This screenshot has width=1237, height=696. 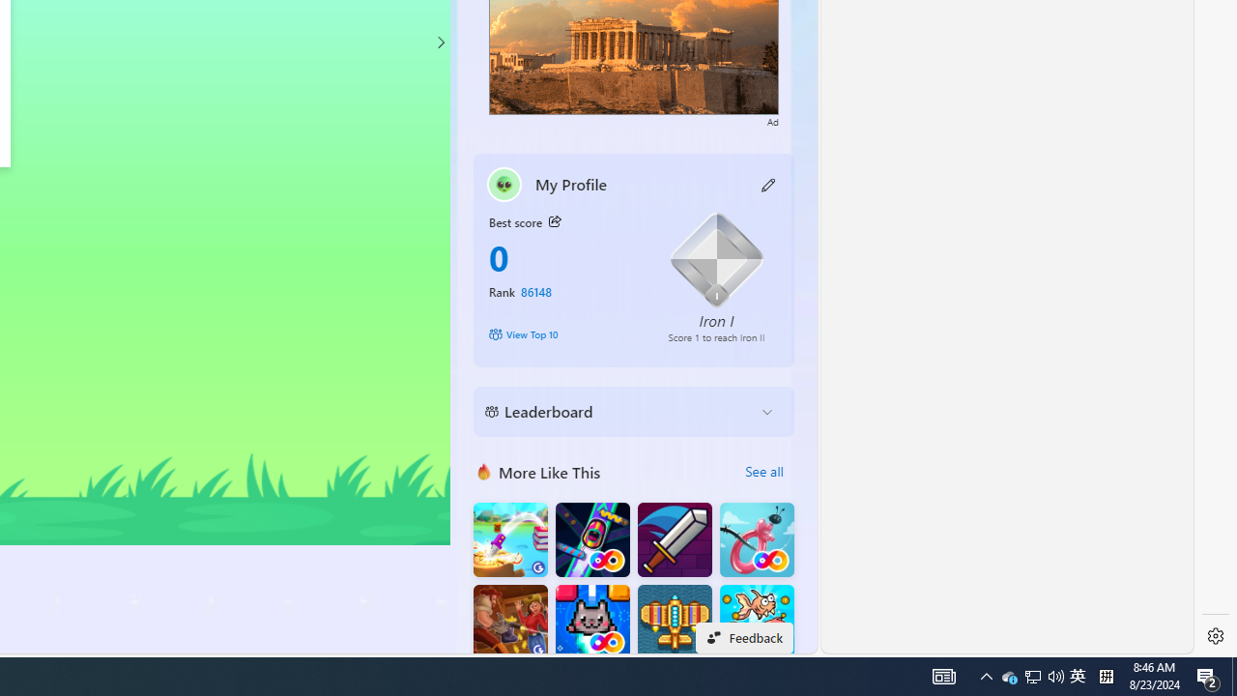 What do you see at coordinates (757, 623) in the screenshot?
I see `Fish Merge FRVR` at bounding box center [757, 623].